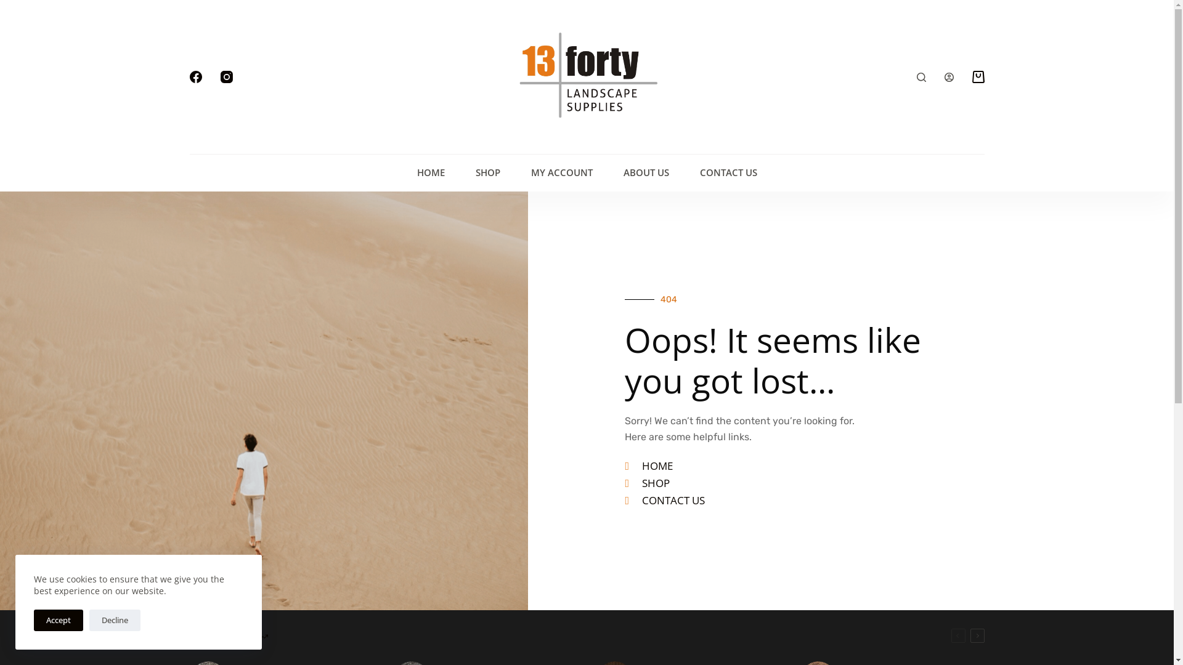 The width and height of the screenshot is (1183, 665). Describe the element at coordinates (631, 419) in the screenshot. I see `My Account` at that location.